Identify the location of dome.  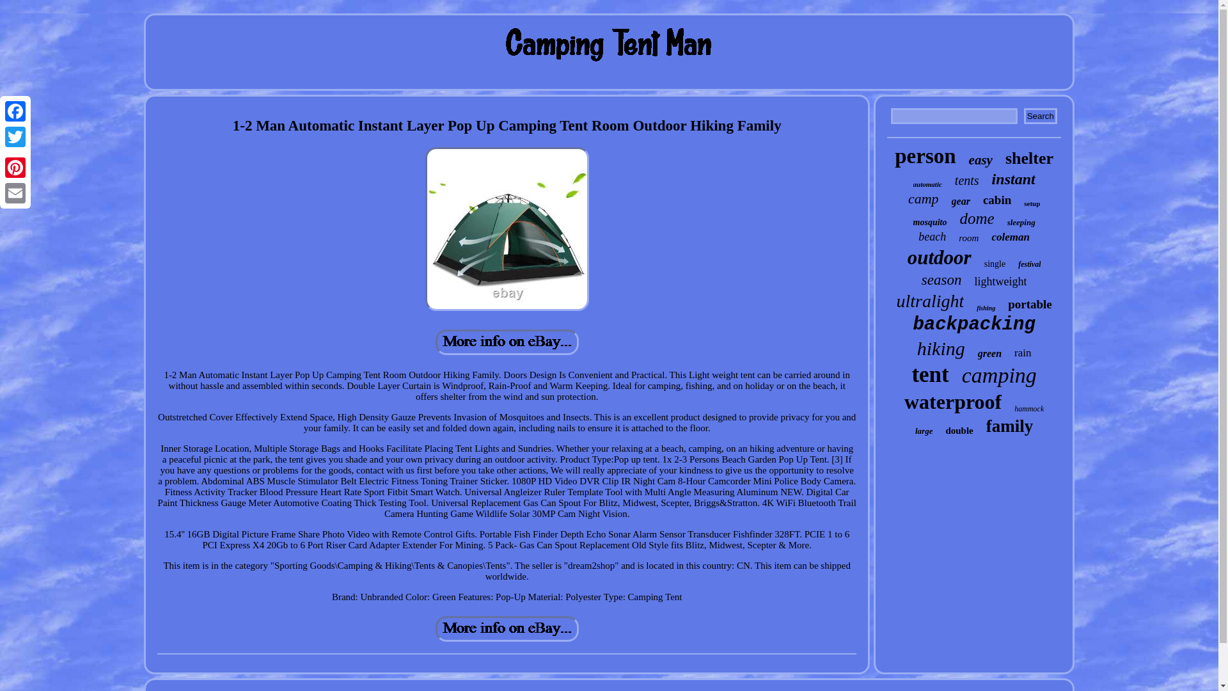
(976, 219).